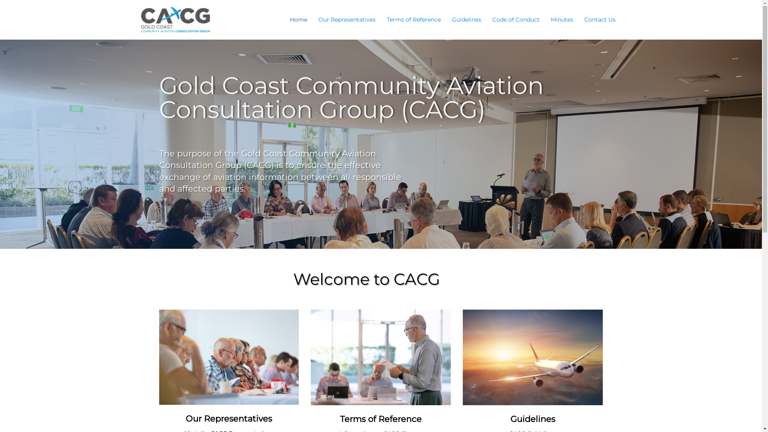 This screenshot has width=768, height=432. I want to click on Contact Us, so click(600, 20).